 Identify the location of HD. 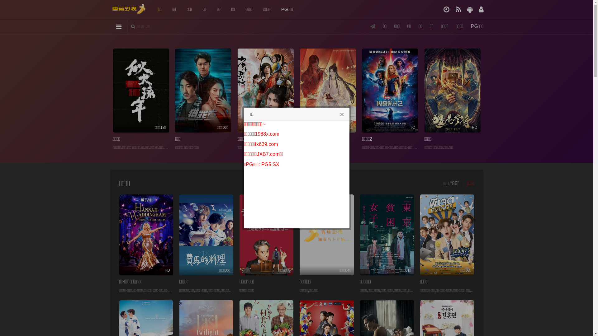
(146, 235).